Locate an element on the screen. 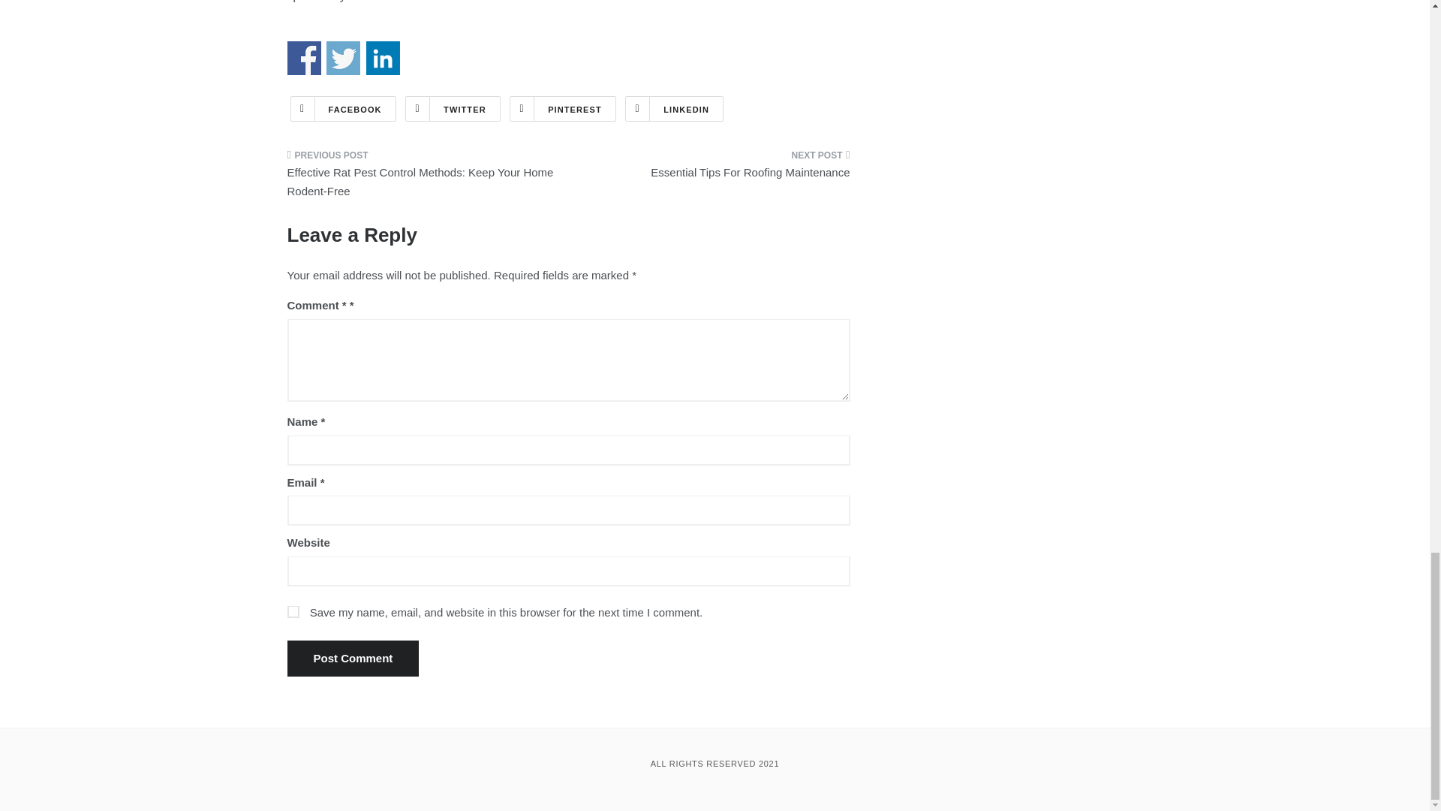 This screenshot has height=811, width=1441. yes is located at coordinates (293, 611).